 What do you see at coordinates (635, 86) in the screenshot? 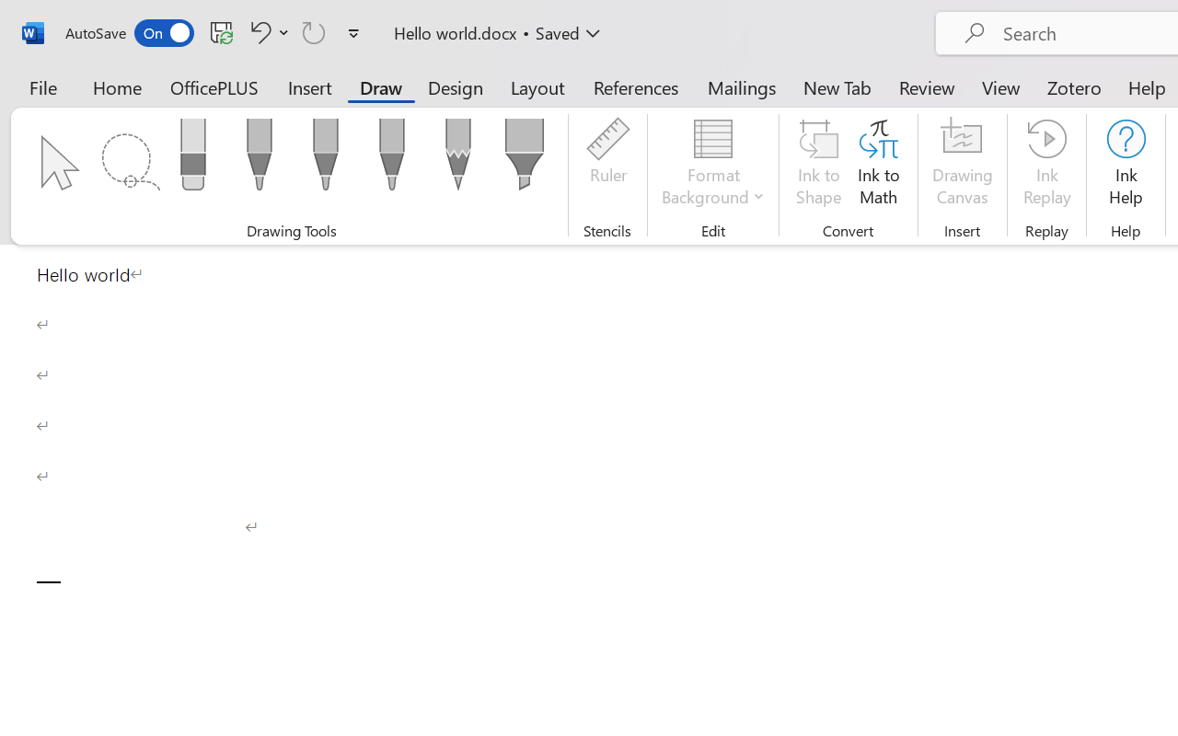
I see `References` at bounding box center [635, 86].